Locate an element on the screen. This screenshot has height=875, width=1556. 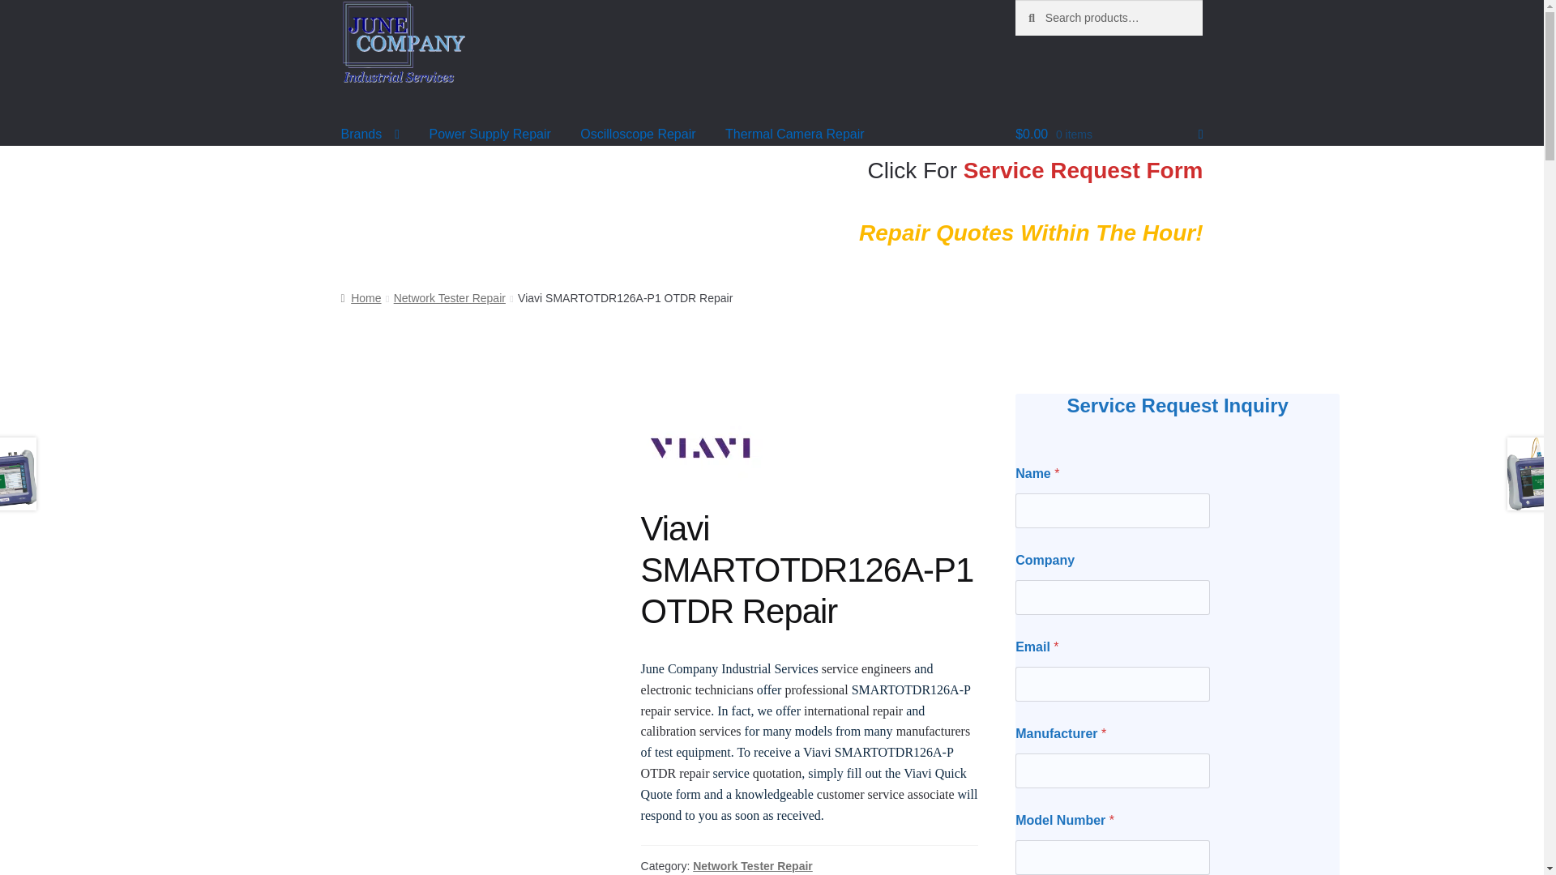
View your shopping cart is located at coordinates (1109, 124).